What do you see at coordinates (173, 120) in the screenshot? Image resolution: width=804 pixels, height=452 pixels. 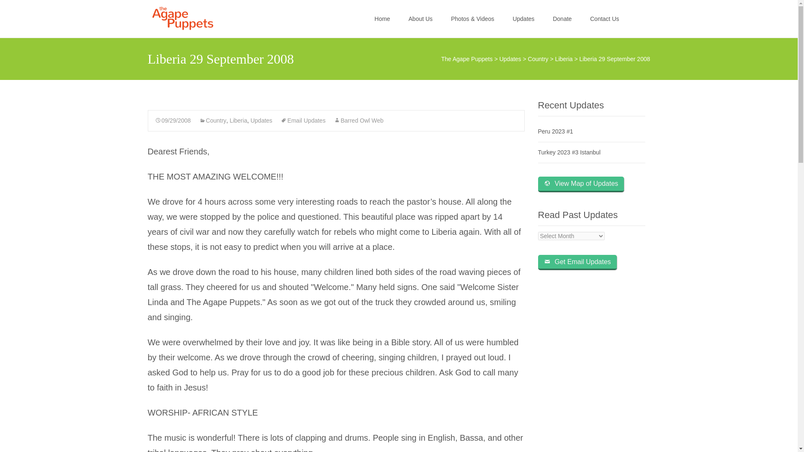 I see `Permalink to Liberia 29 September 2008` at bounding box center [173, 120].